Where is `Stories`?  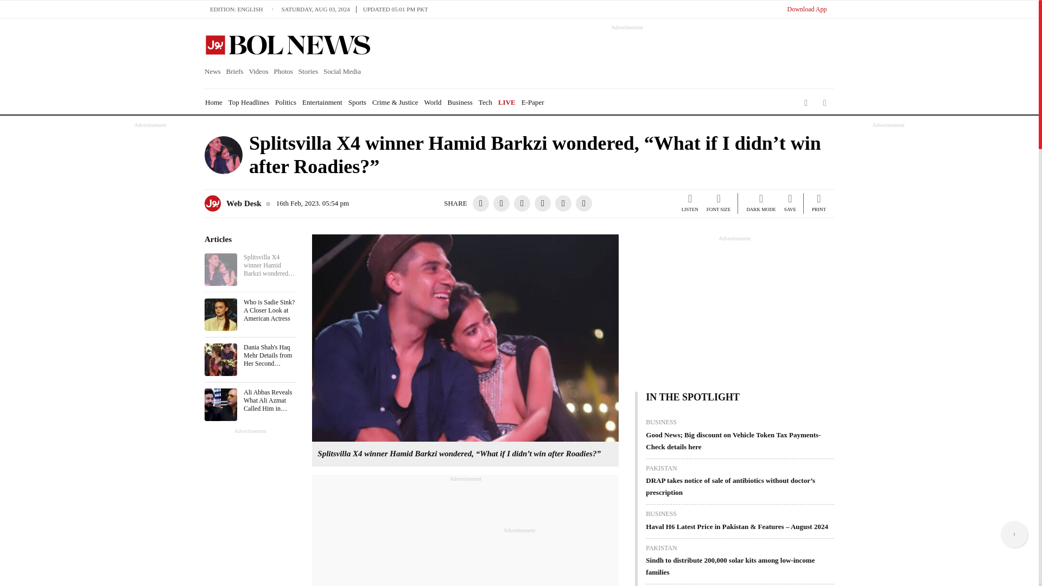
Stories is located at coordinates (308, 72).